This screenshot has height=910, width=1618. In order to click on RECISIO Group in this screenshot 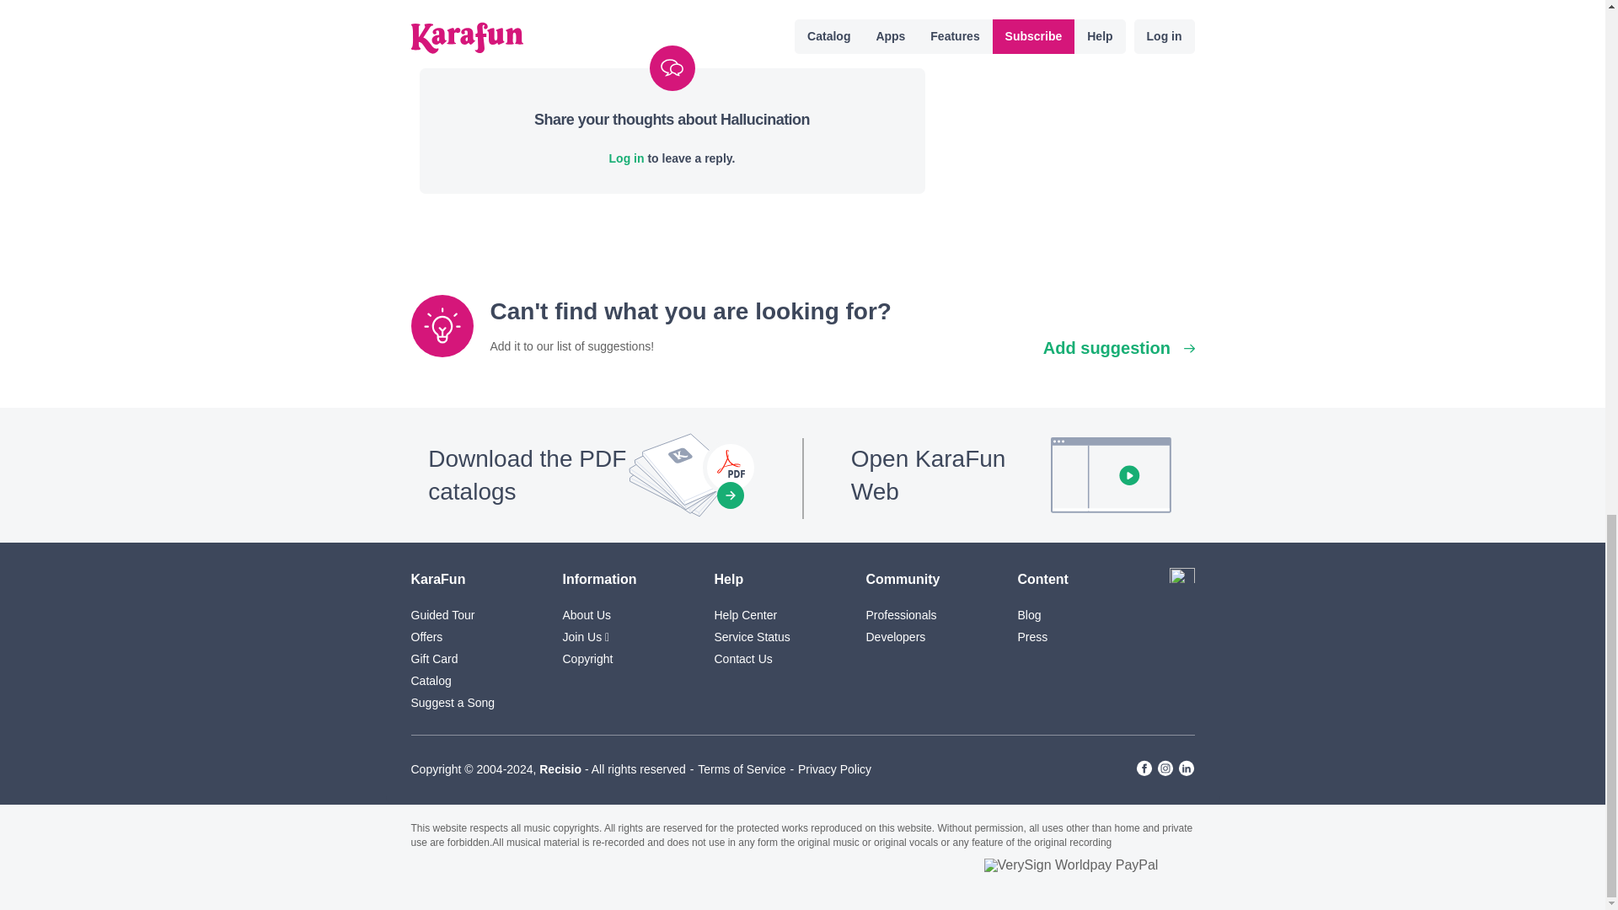, I will do `click(560, 769)`.